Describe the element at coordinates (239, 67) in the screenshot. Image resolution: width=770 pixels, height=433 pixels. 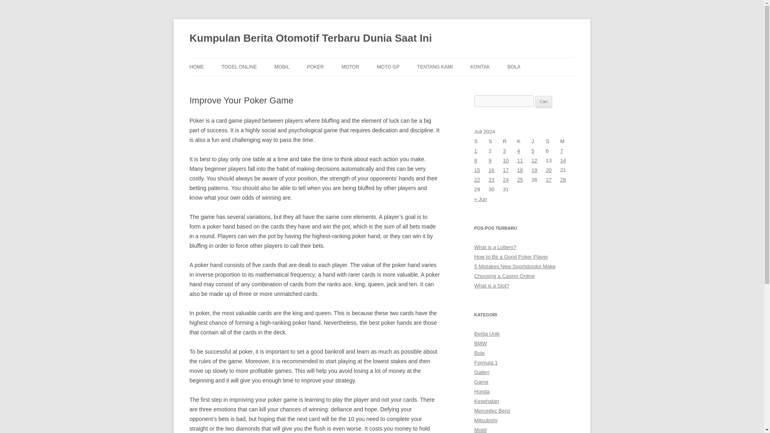
I see `TOGEL ONLINE` at that location.